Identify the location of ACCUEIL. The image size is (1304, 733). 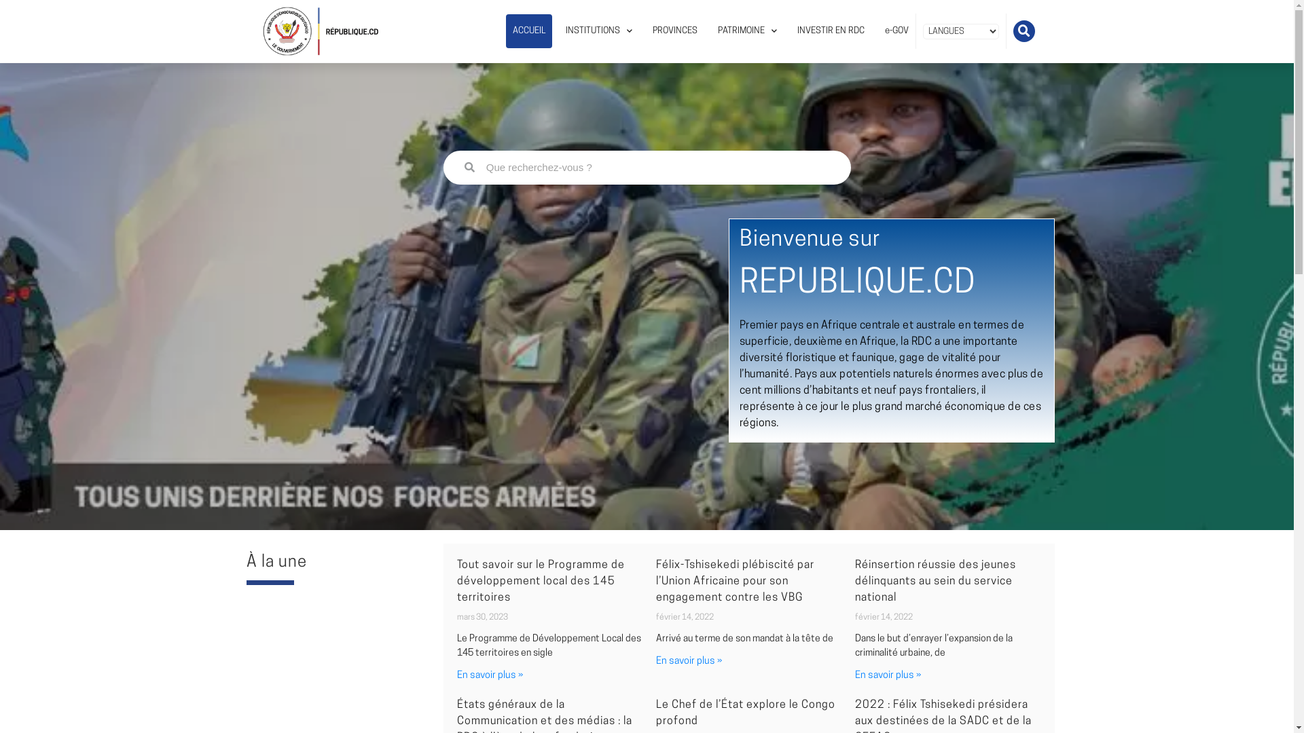
(529, 31).